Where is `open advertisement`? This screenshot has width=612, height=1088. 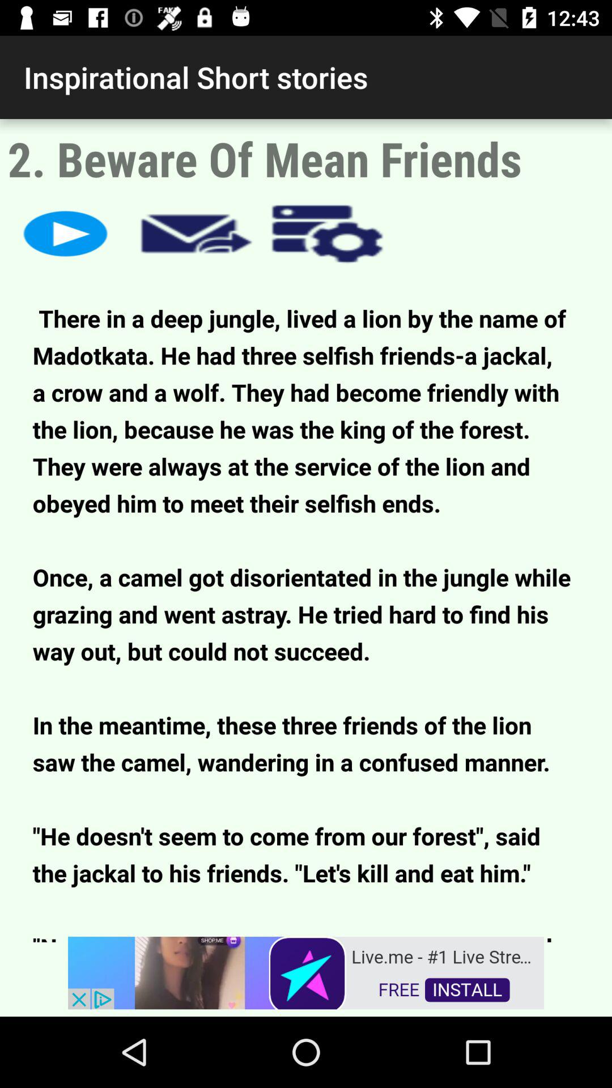
open advertisement is located at coordinates (306, 972).